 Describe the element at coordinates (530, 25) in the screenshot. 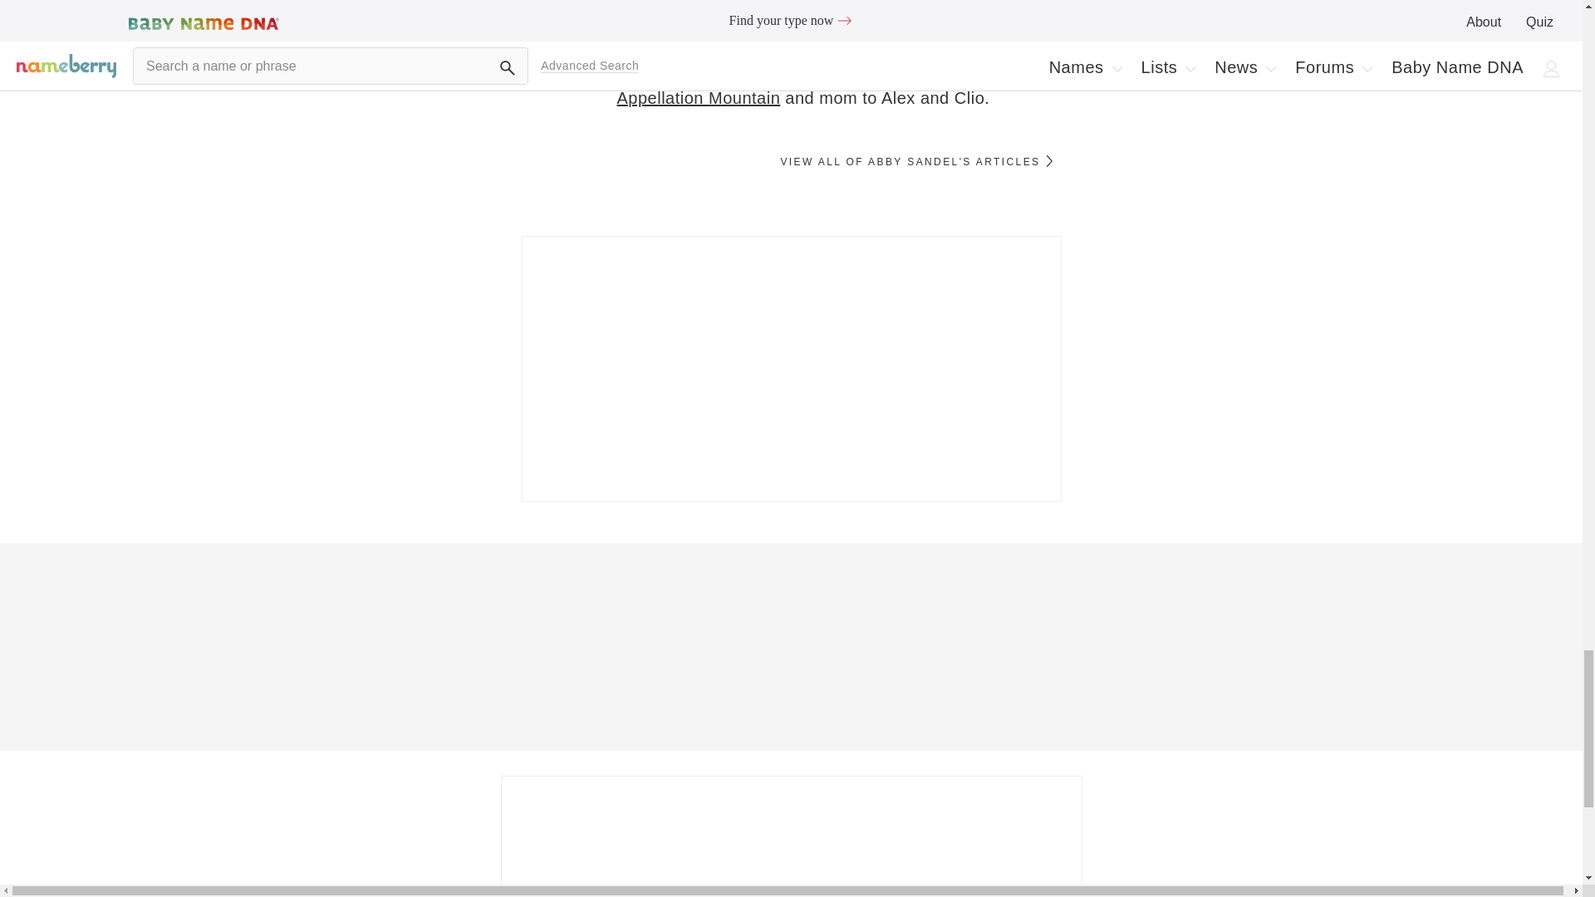

I see `Twitter` at that location.